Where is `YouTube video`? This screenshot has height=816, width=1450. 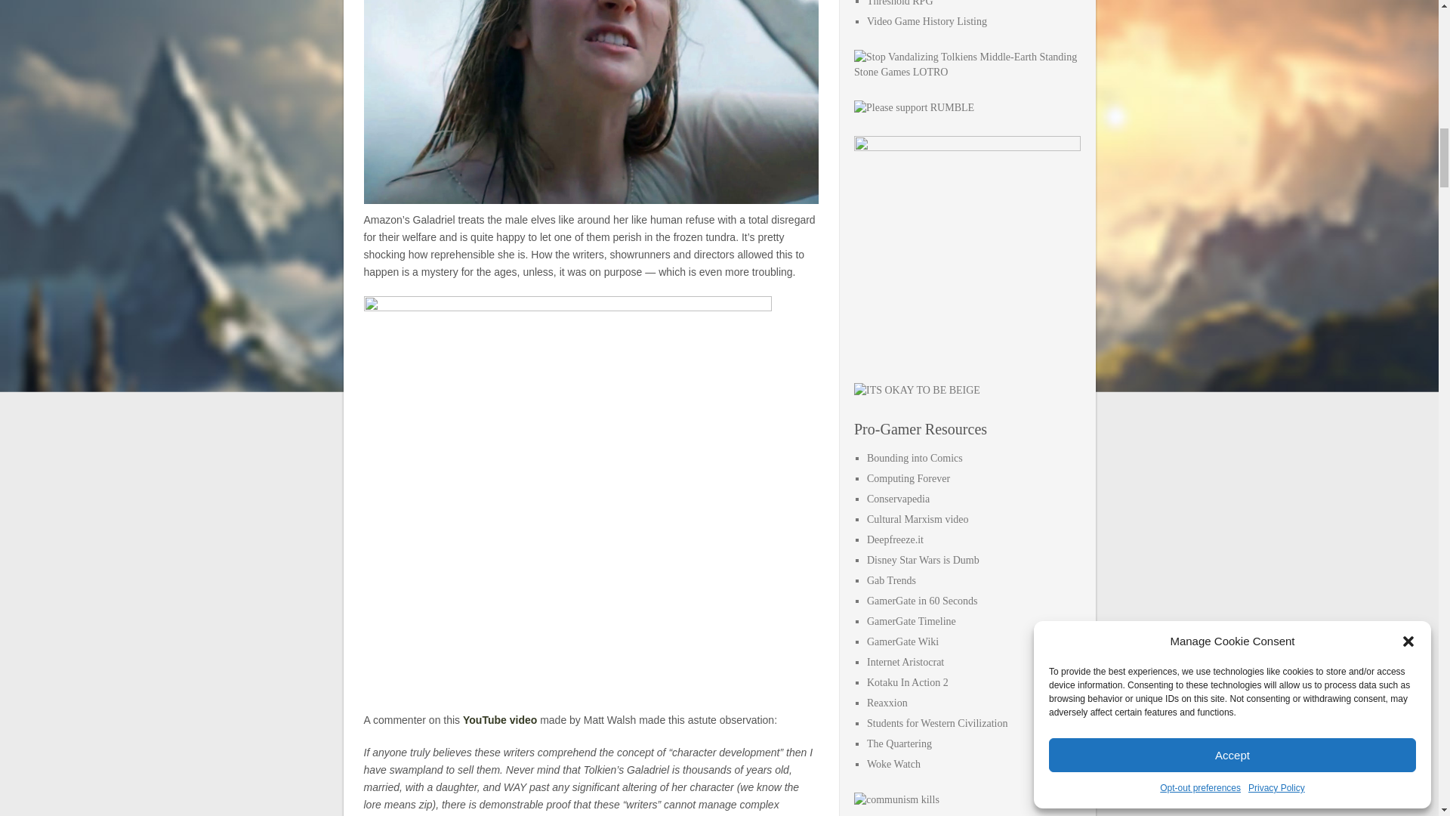 YouTube video is located at coordinates (499, 720).